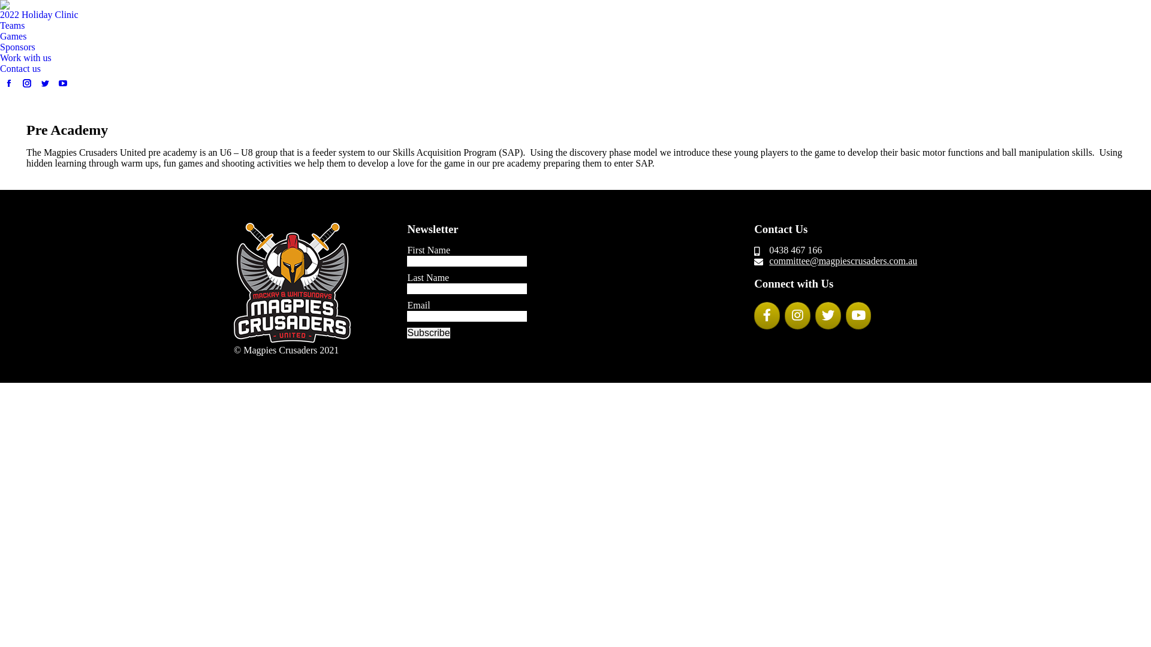 The image size is (1151, 647). I want to click on Magpies Crusaders on Instagram, so click(797, 316).